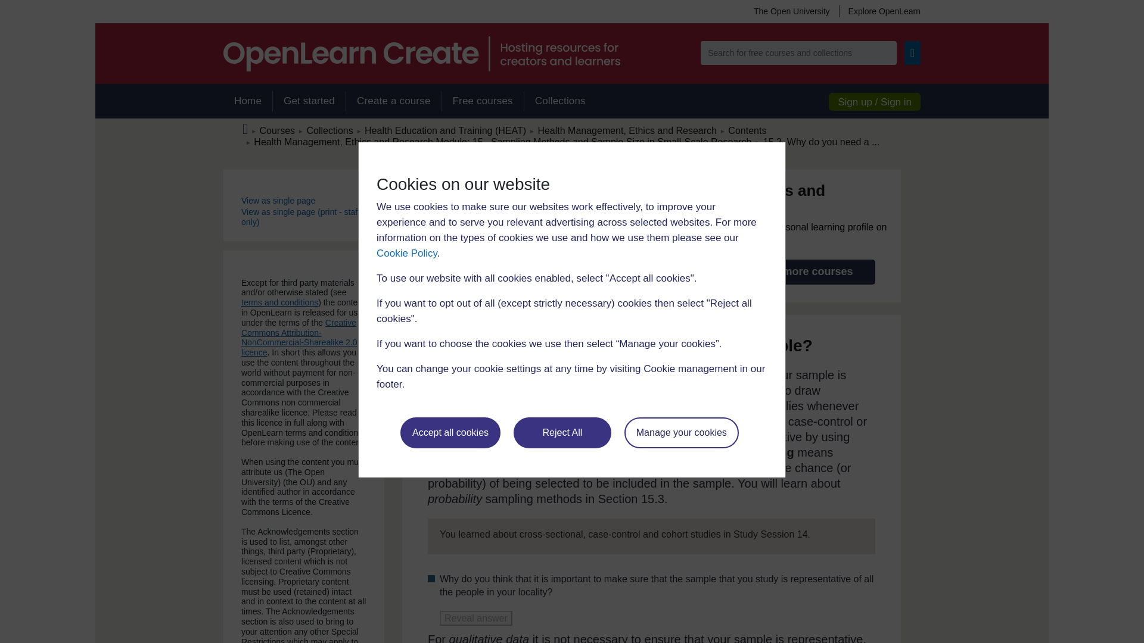  What do you see at coordinates (791, 11) in the screenshot?
I see `The Open University` at bounding box center [791, 11].